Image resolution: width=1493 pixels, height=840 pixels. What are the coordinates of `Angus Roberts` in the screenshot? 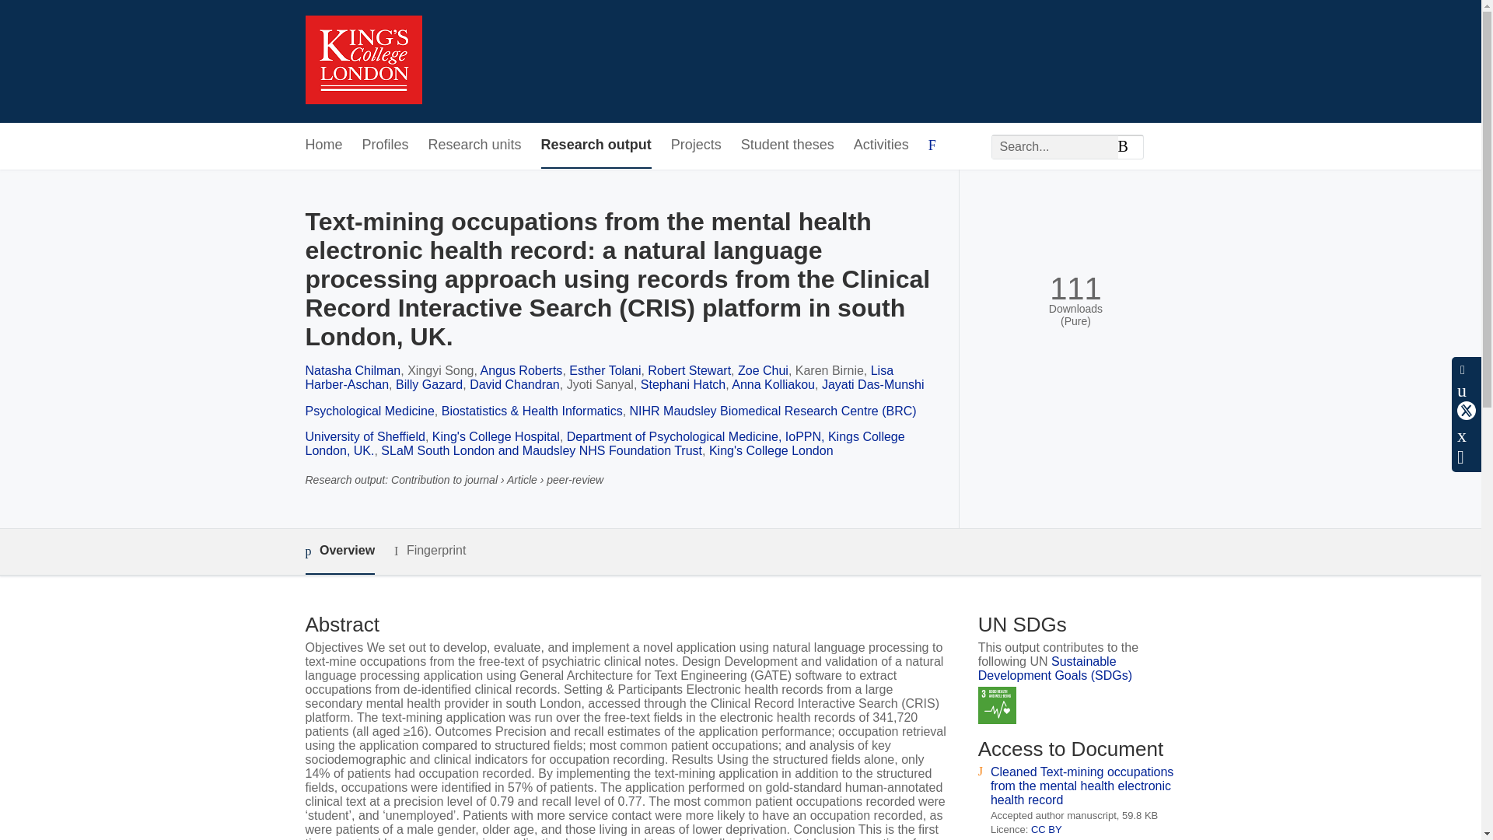 It's located at (521, 370).